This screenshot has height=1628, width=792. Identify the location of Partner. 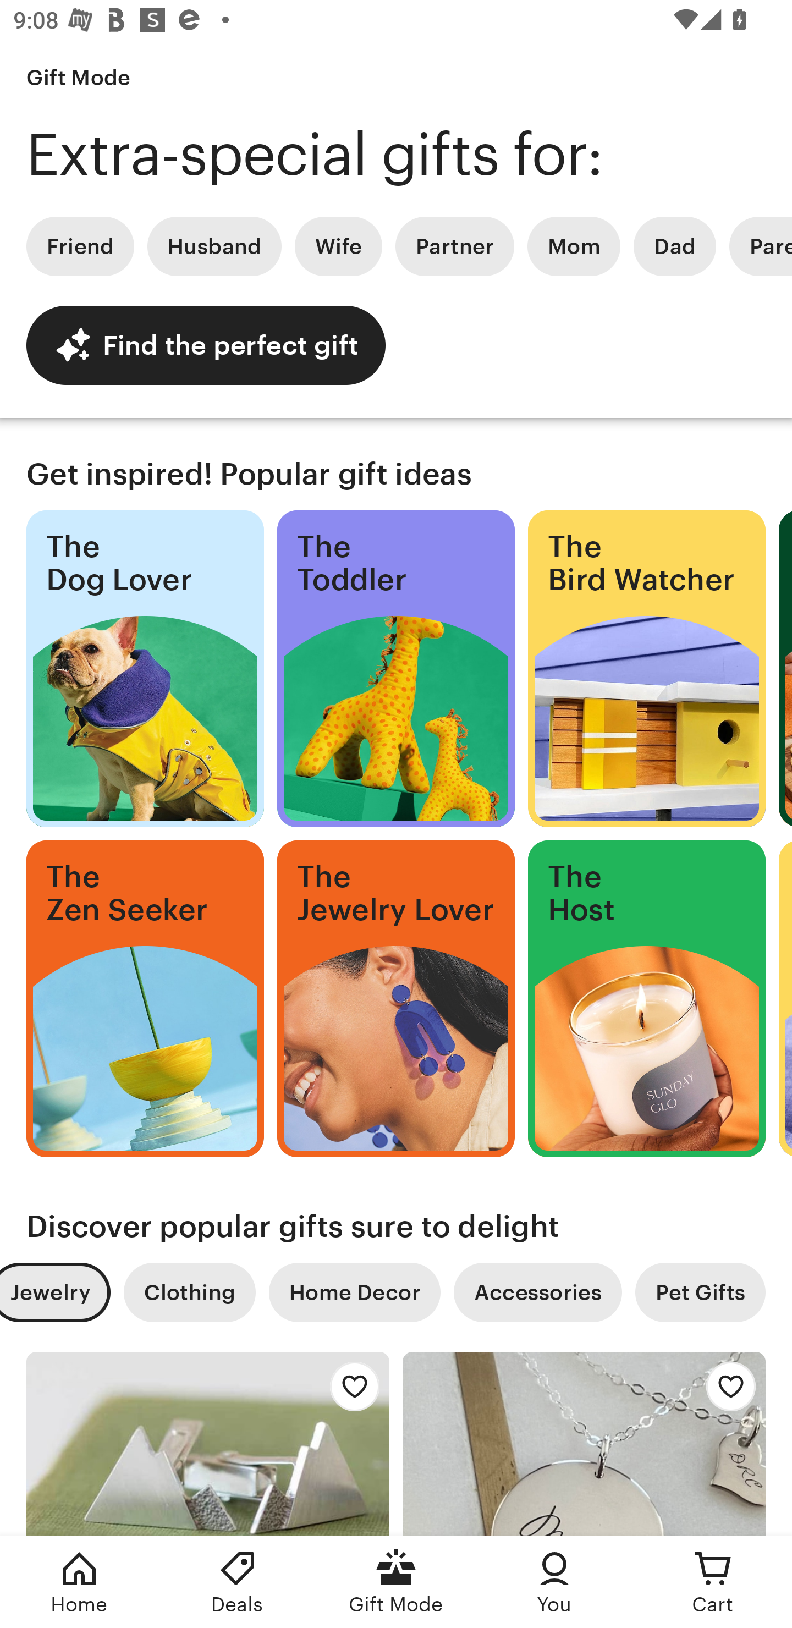
(454, 246).